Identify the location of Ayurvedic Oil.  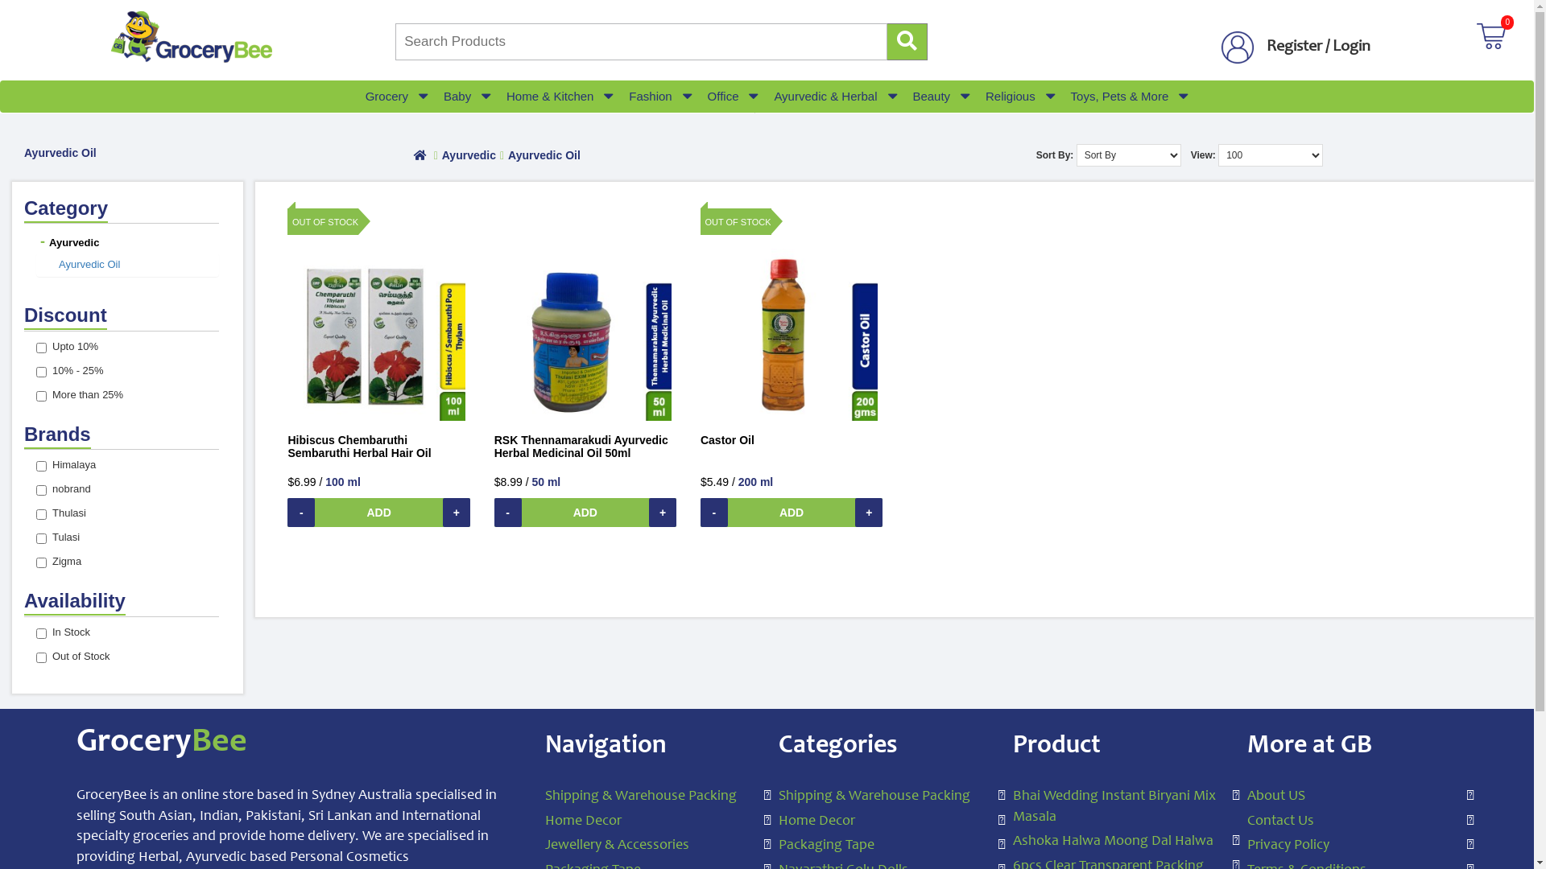
(89, 264).